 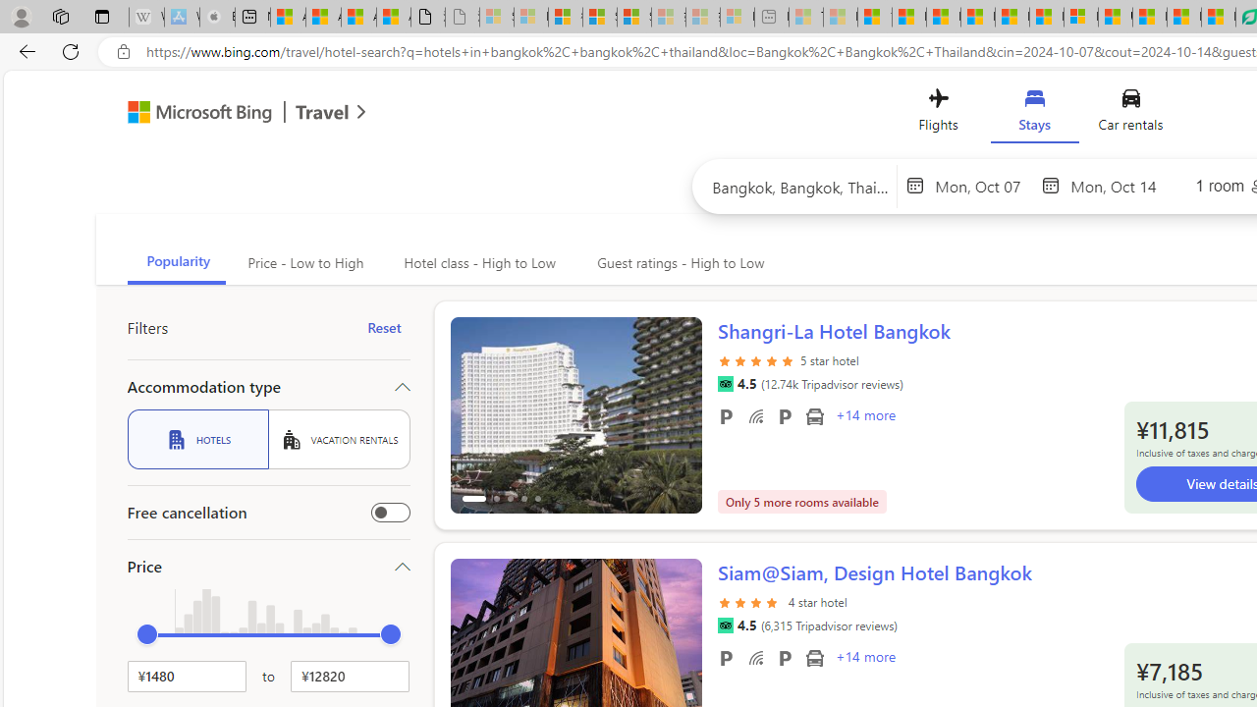 What do you see at coordinates (146, 18) in the screenshot?
I see `Wikipedia - Sleeping` at bounding box center [146, 18].